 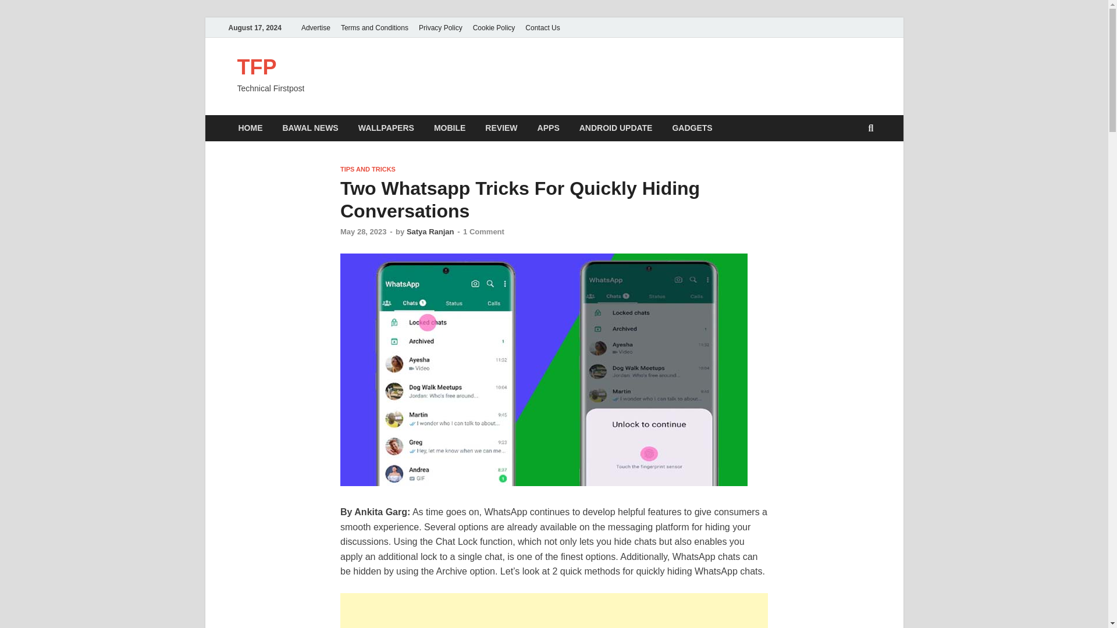 What do you see at coordinates (431, 231) in the screenshot?
I see `Satya Ranjan` at bounding box center [431, 231].